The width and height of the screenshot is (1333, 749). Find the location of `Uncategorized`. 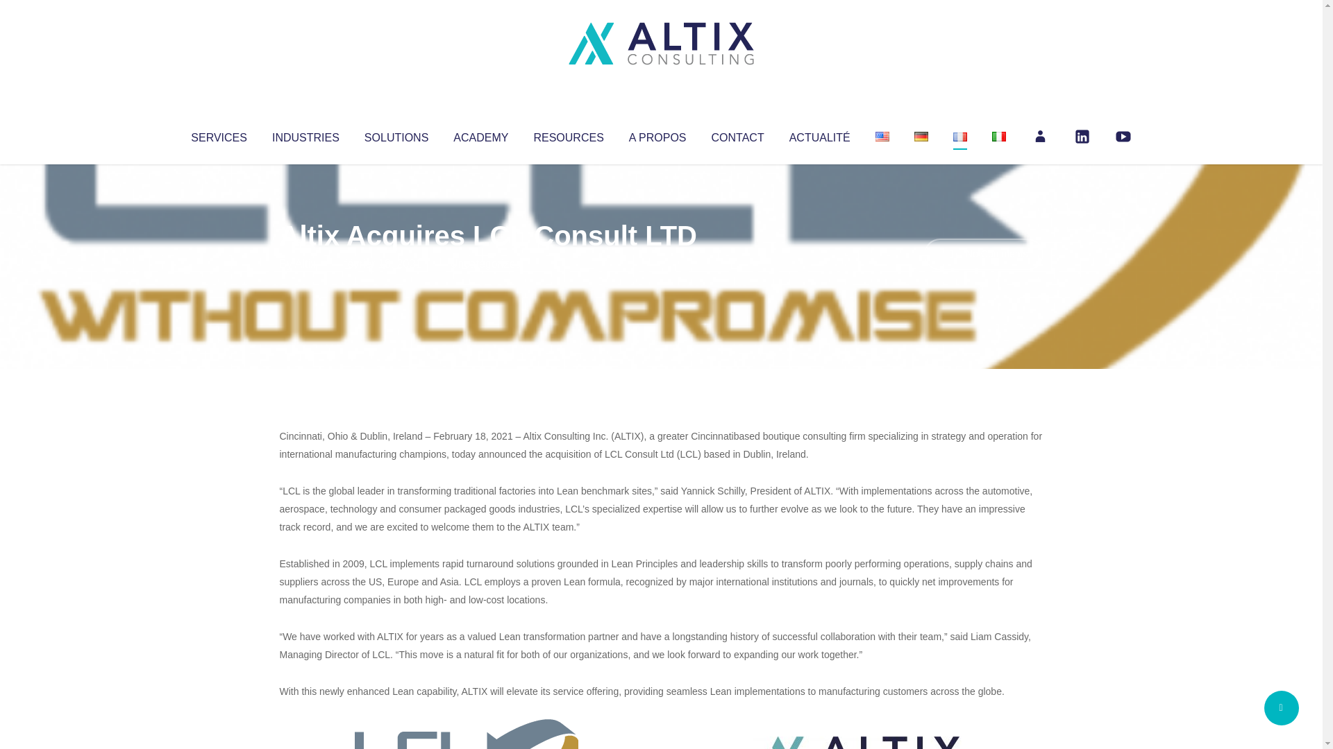

Uncategorized is located at coordinates (485, 264).